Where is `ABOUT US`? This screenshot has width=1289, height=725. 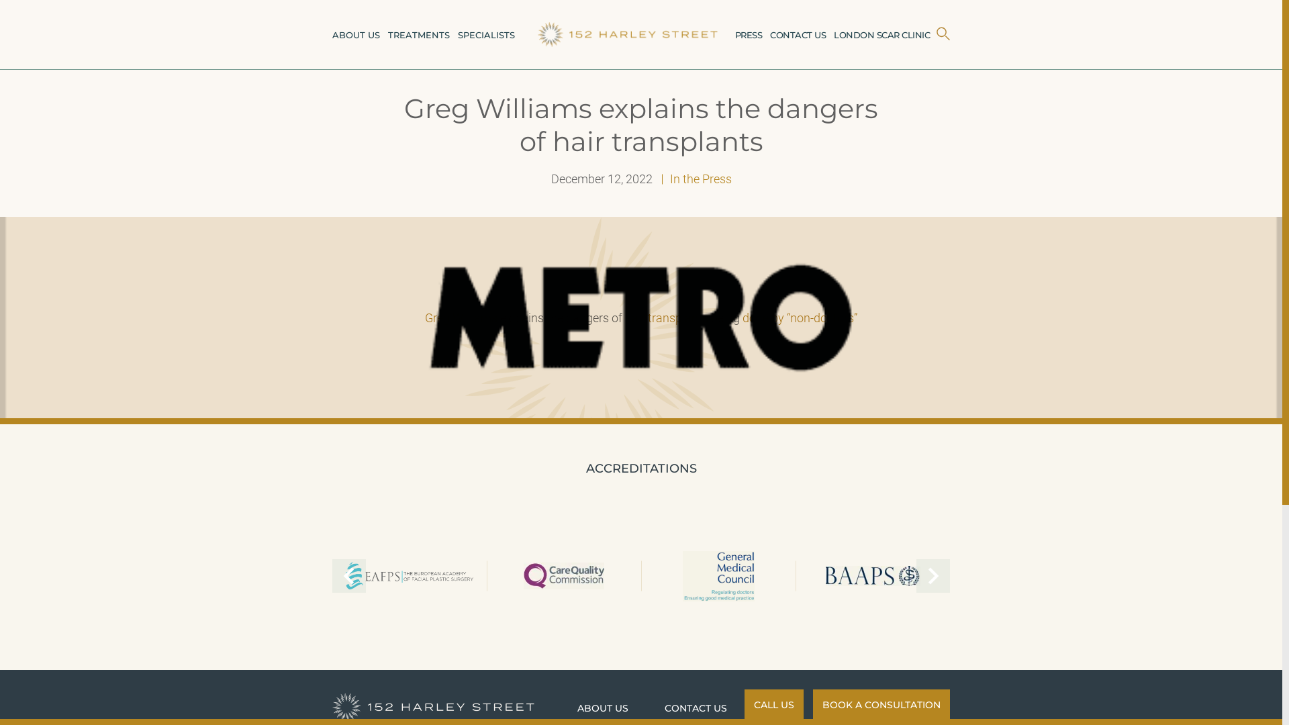 ABOUT US is located at coordinates (603, 708).